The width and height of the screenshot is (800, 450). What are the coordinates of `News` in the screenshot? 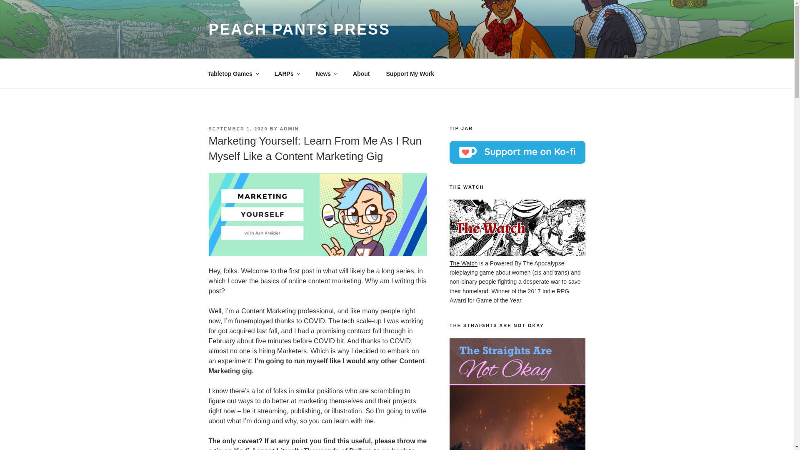 It's located at (326, 73).